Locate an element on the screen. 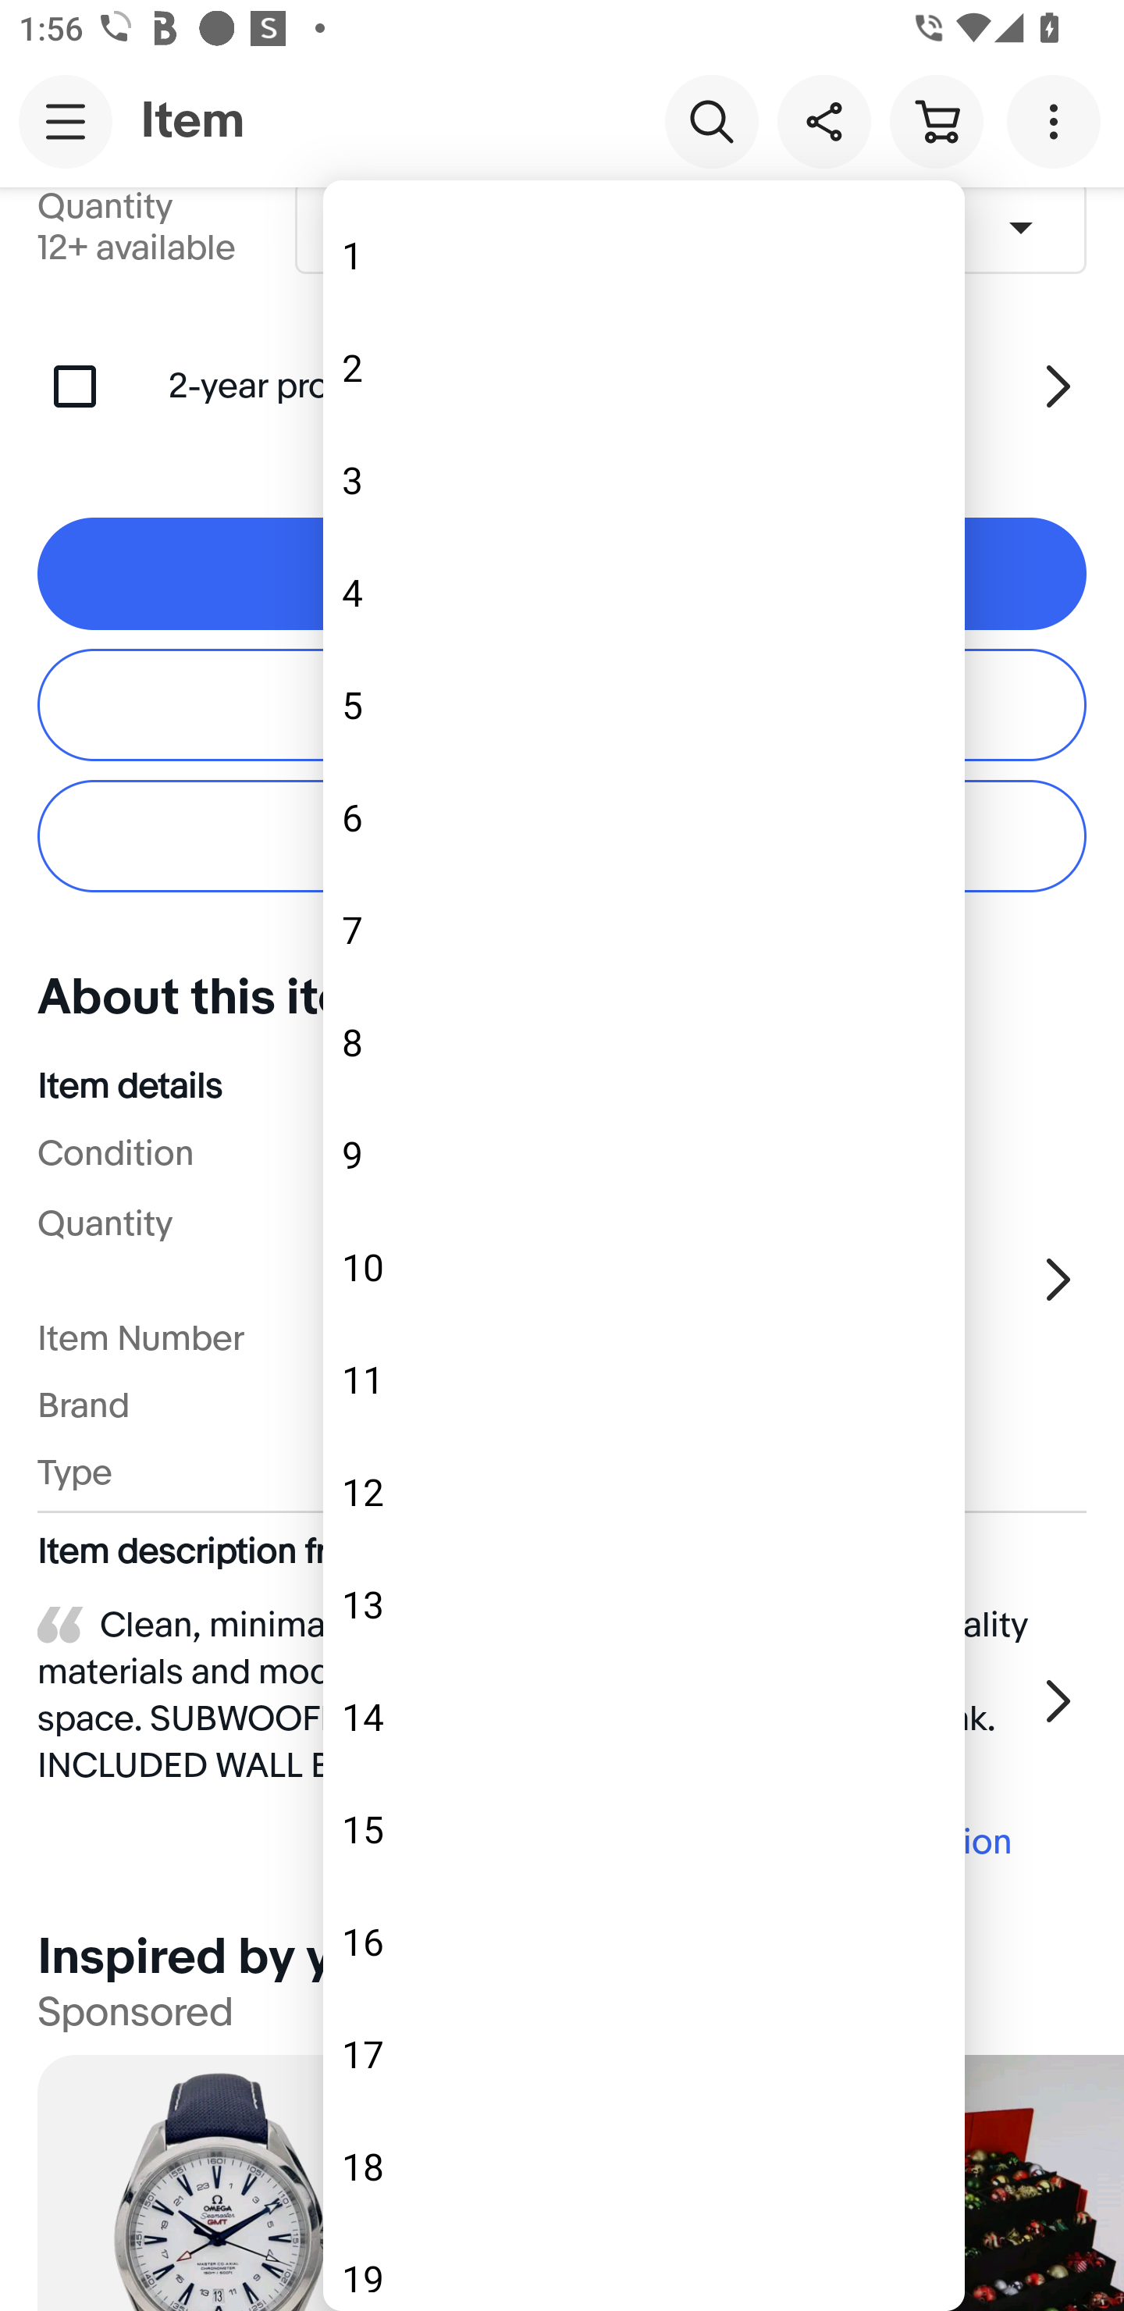 The width and height of the screenshot is (1124, 2311). 15 is located at coordinates (643, 1829).